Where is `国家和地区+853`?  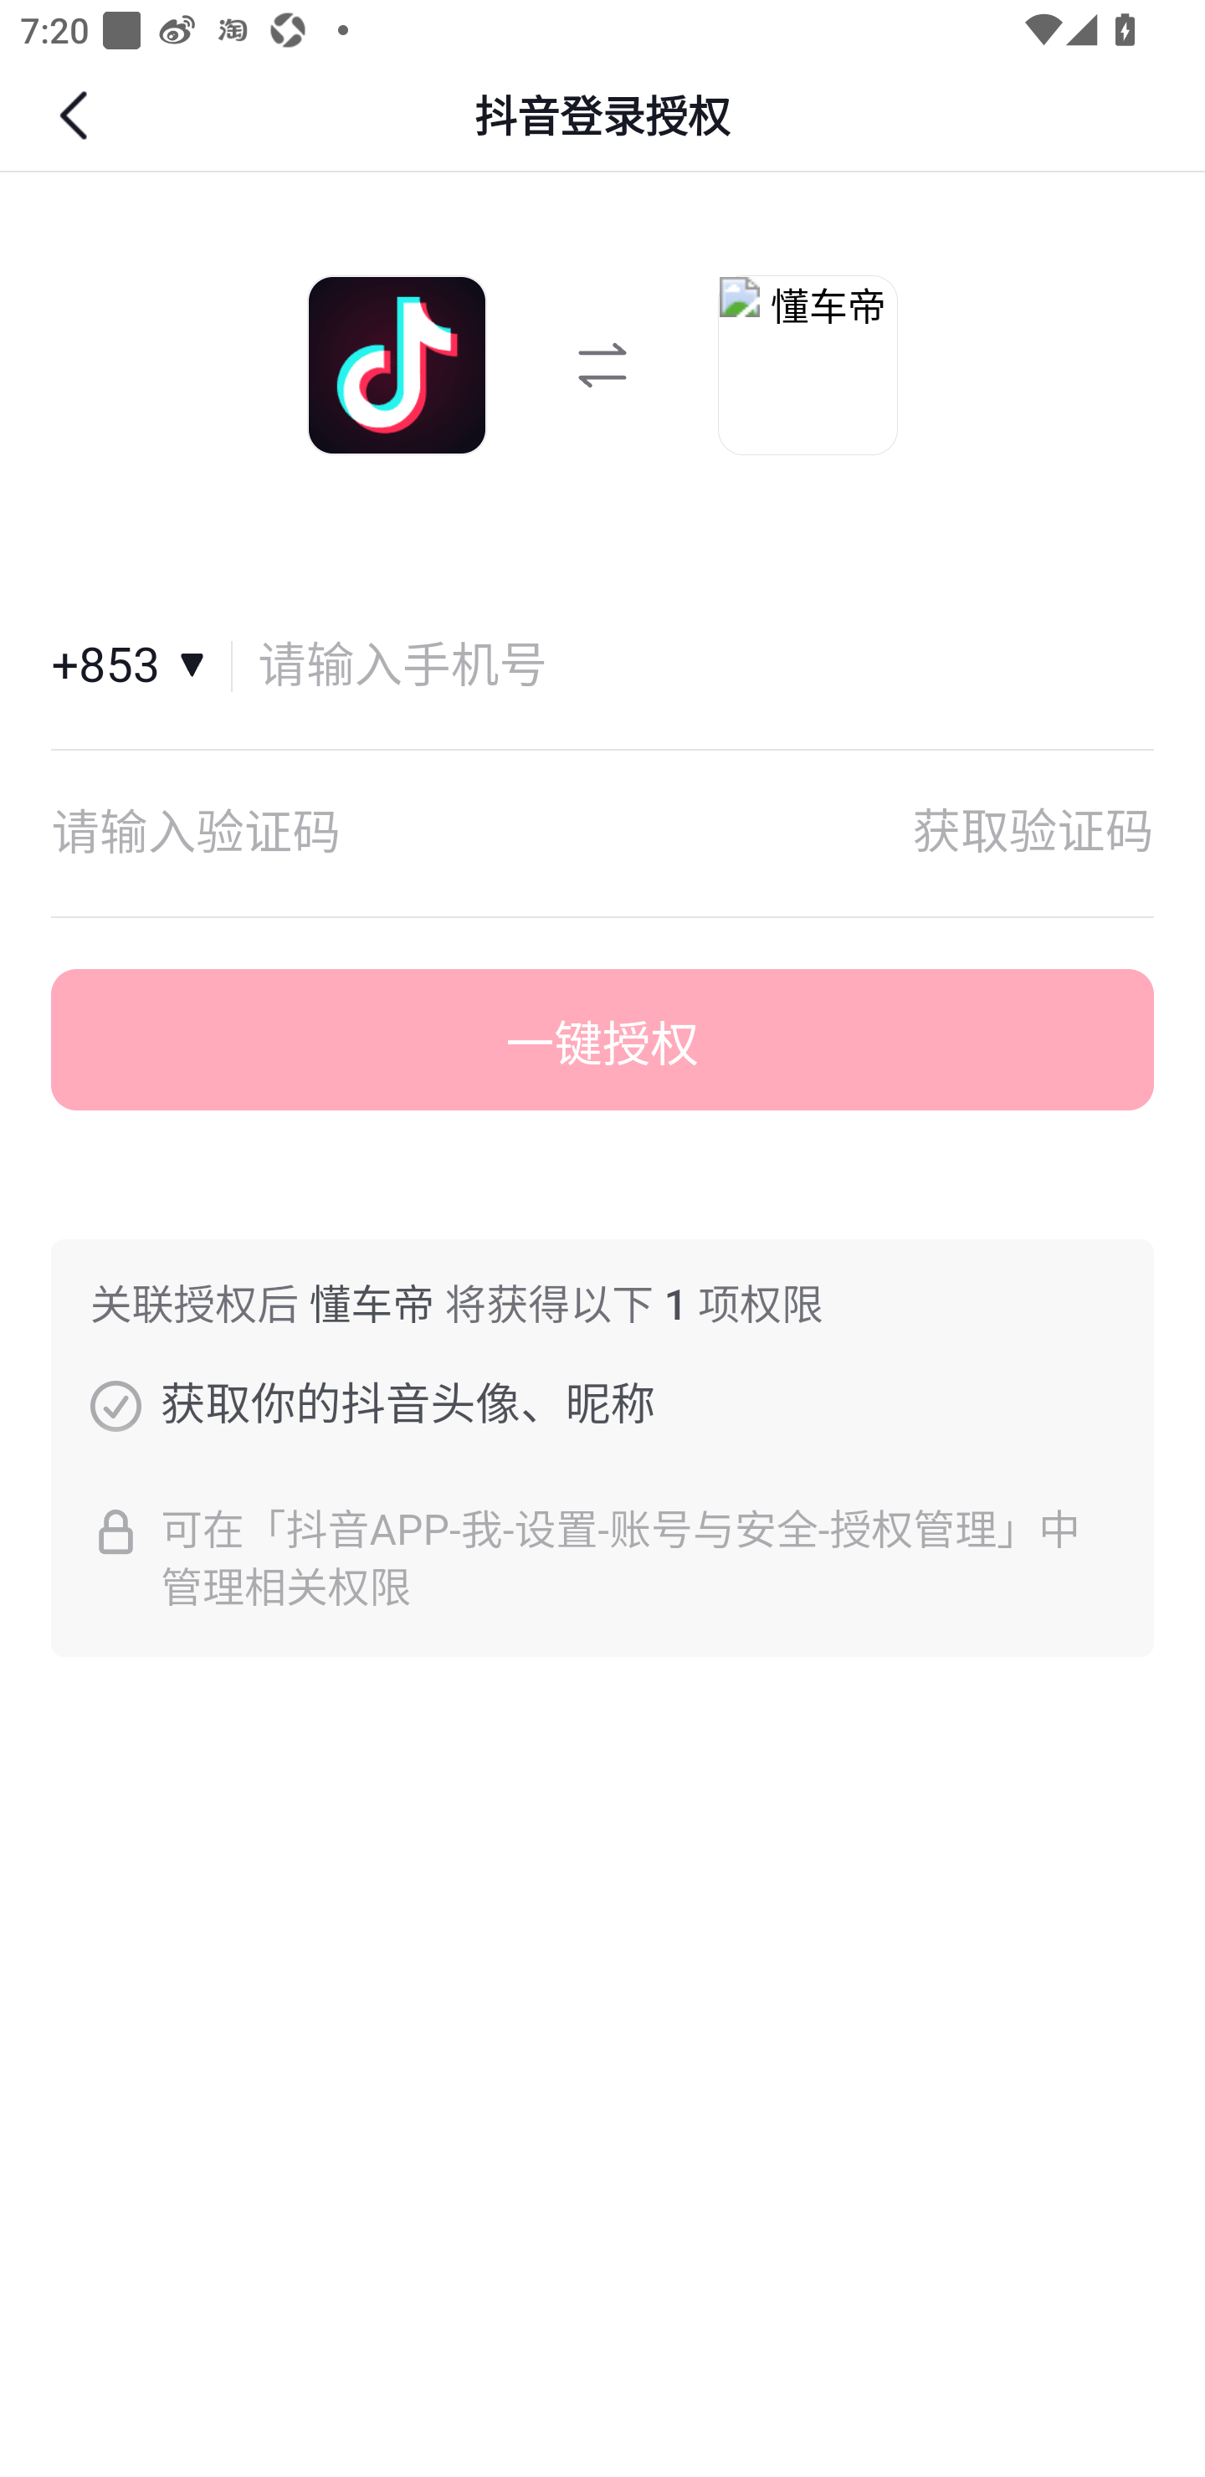
国家和地区+853 is located at coordinates (142, 666).